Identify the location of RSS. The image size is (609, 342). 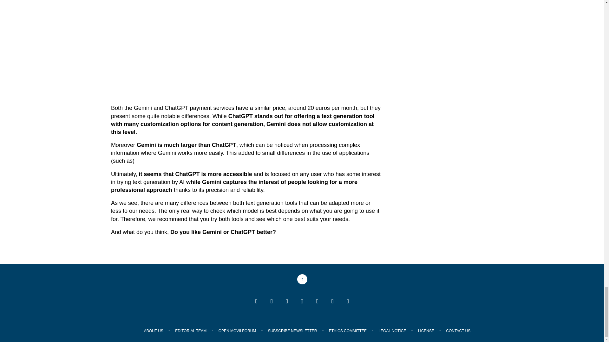
(332, 302).